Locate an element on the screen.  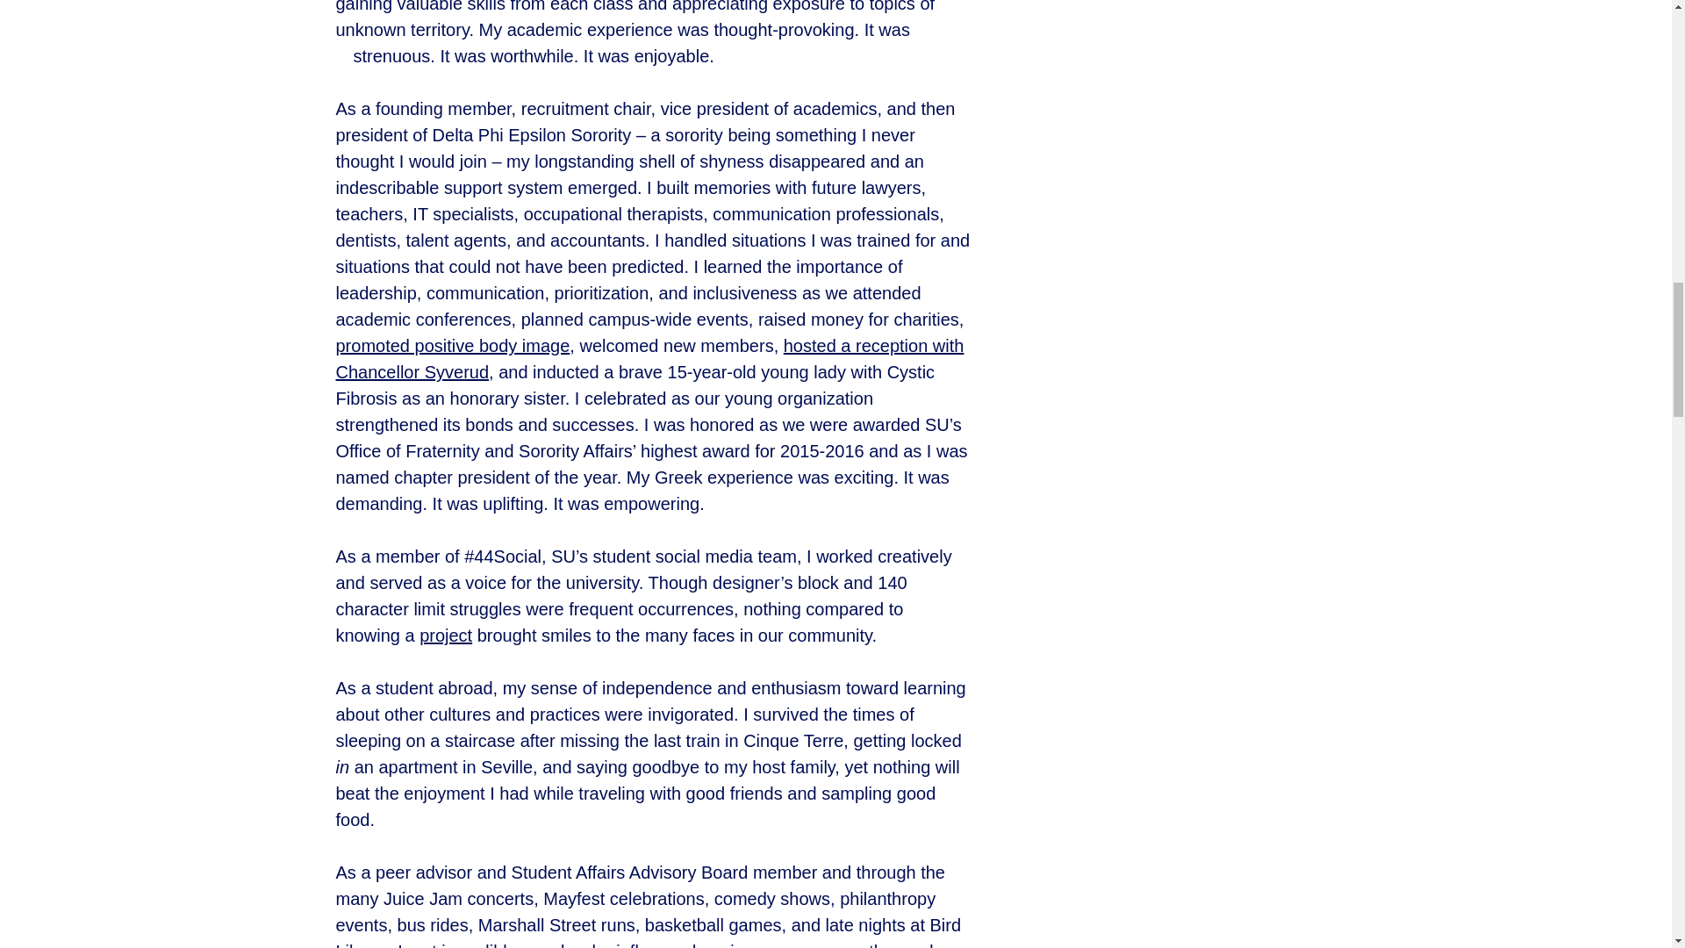
hosted a reception with Chancellor Syverud is located at coordinates (649, 359).